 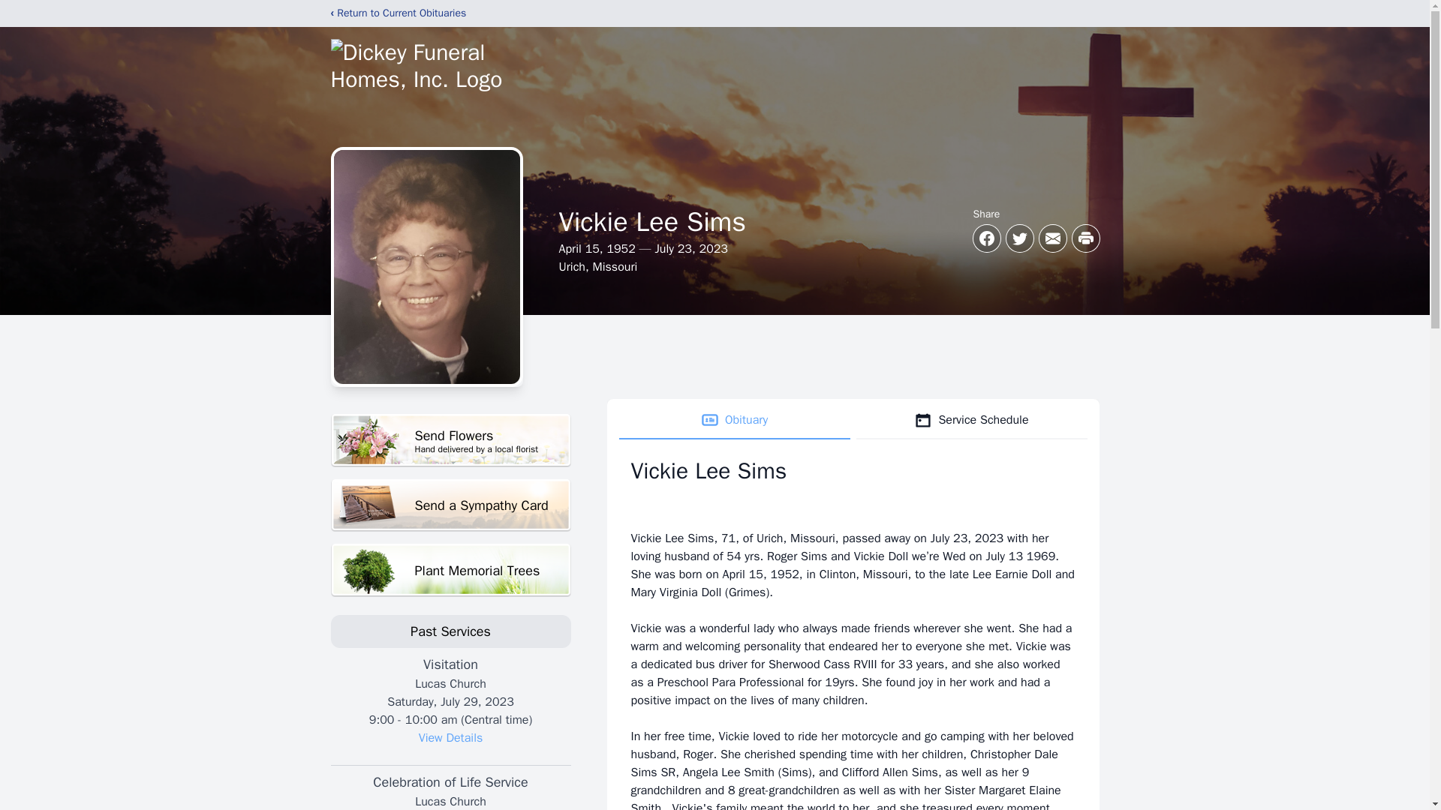 I want to click on Service Schedule, so click(x=734, y=420).